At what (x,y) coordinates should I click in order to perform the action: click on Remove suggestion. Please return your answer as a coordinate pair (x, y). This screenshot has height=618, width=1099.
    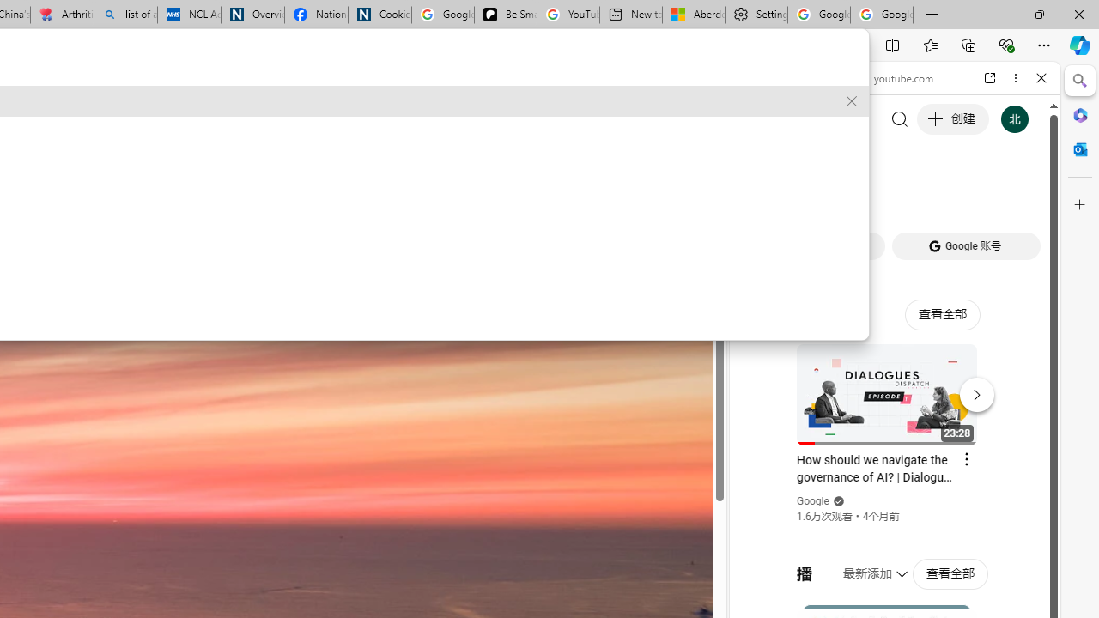
    Looking at the image, I should click on (852, 101).